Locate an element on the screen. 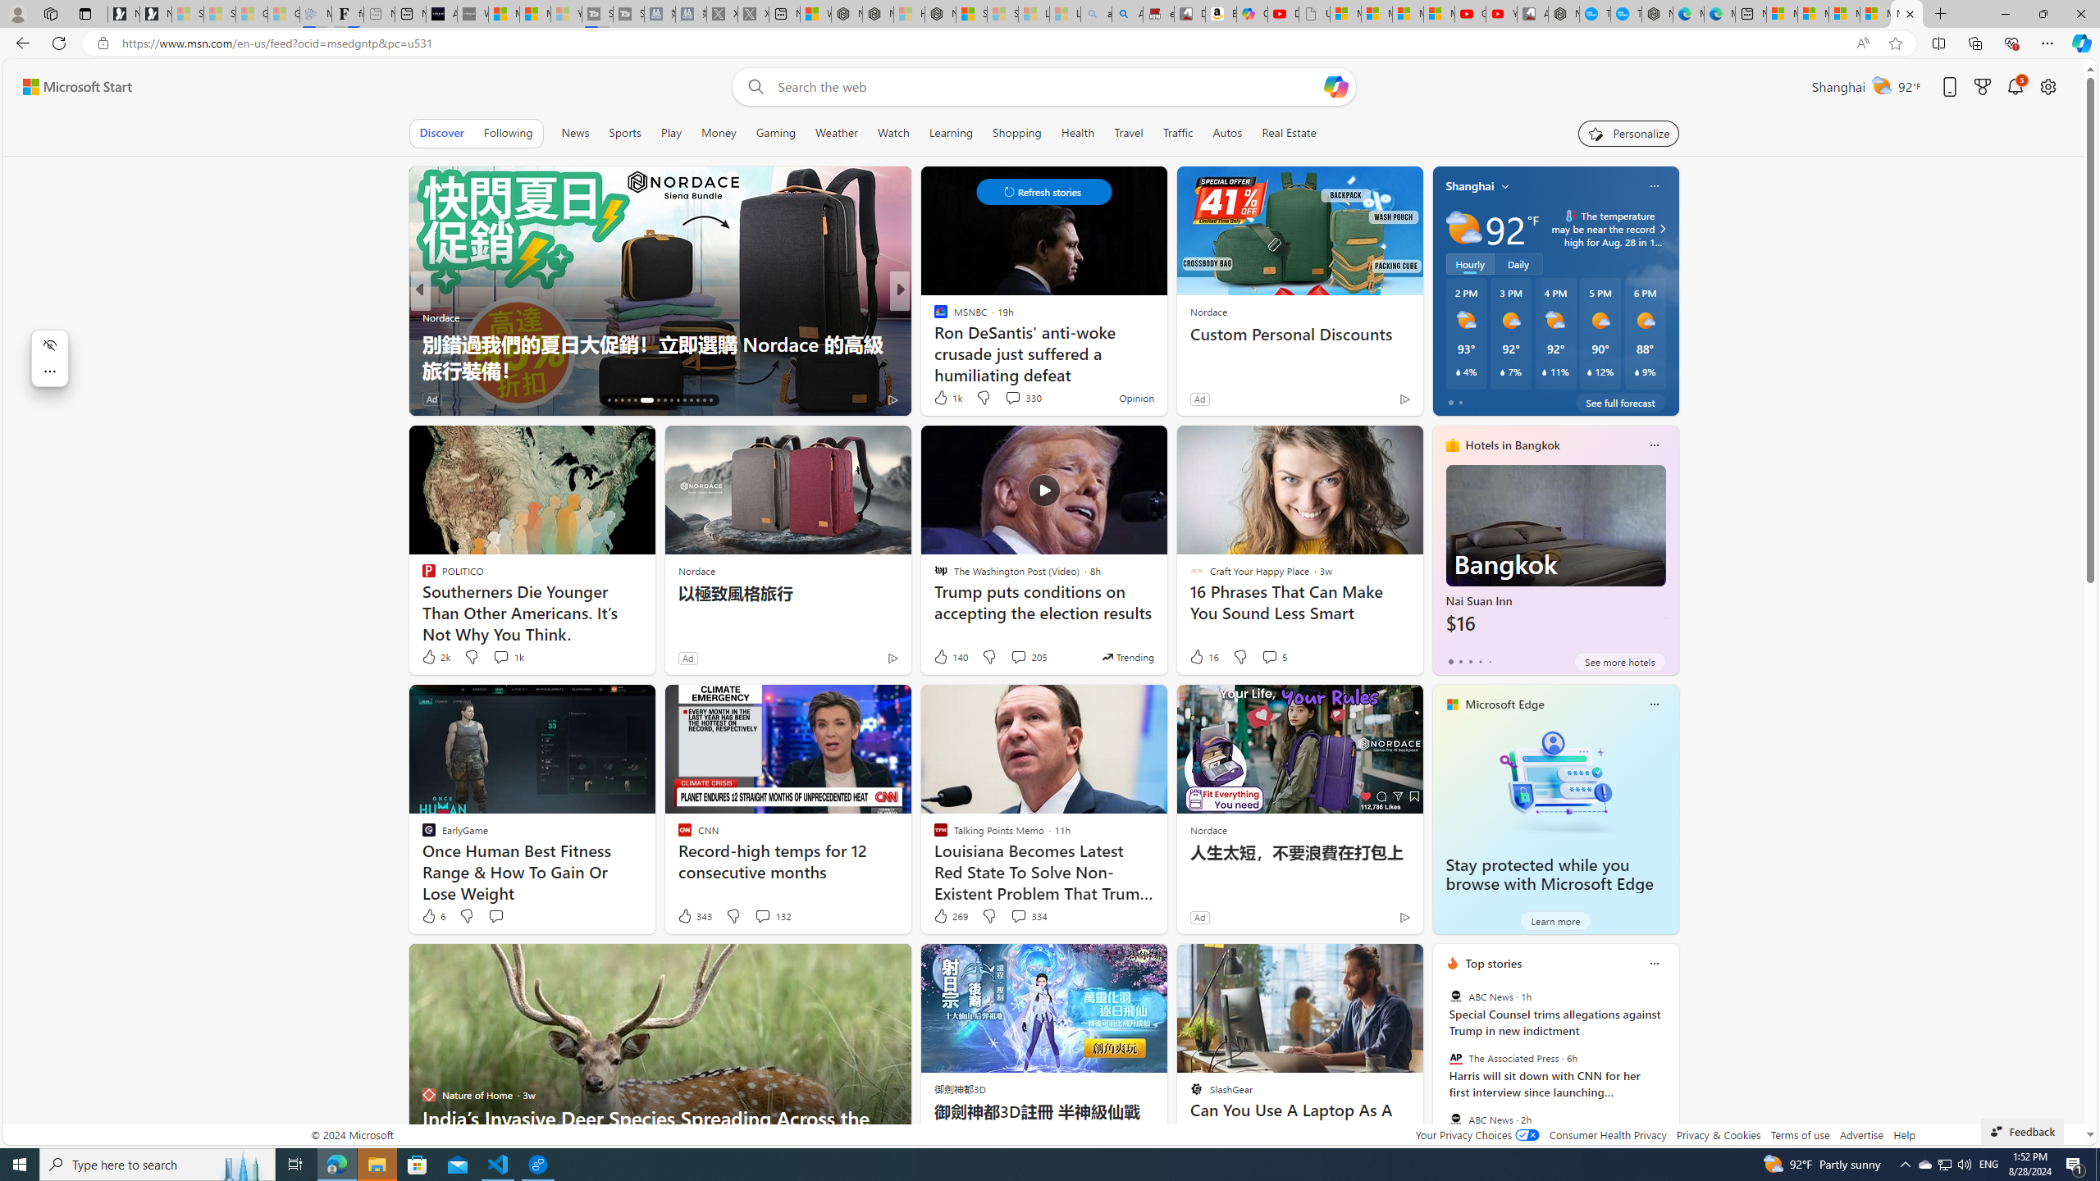  Comments turned off for this story is located at coordinates (1002, 399).